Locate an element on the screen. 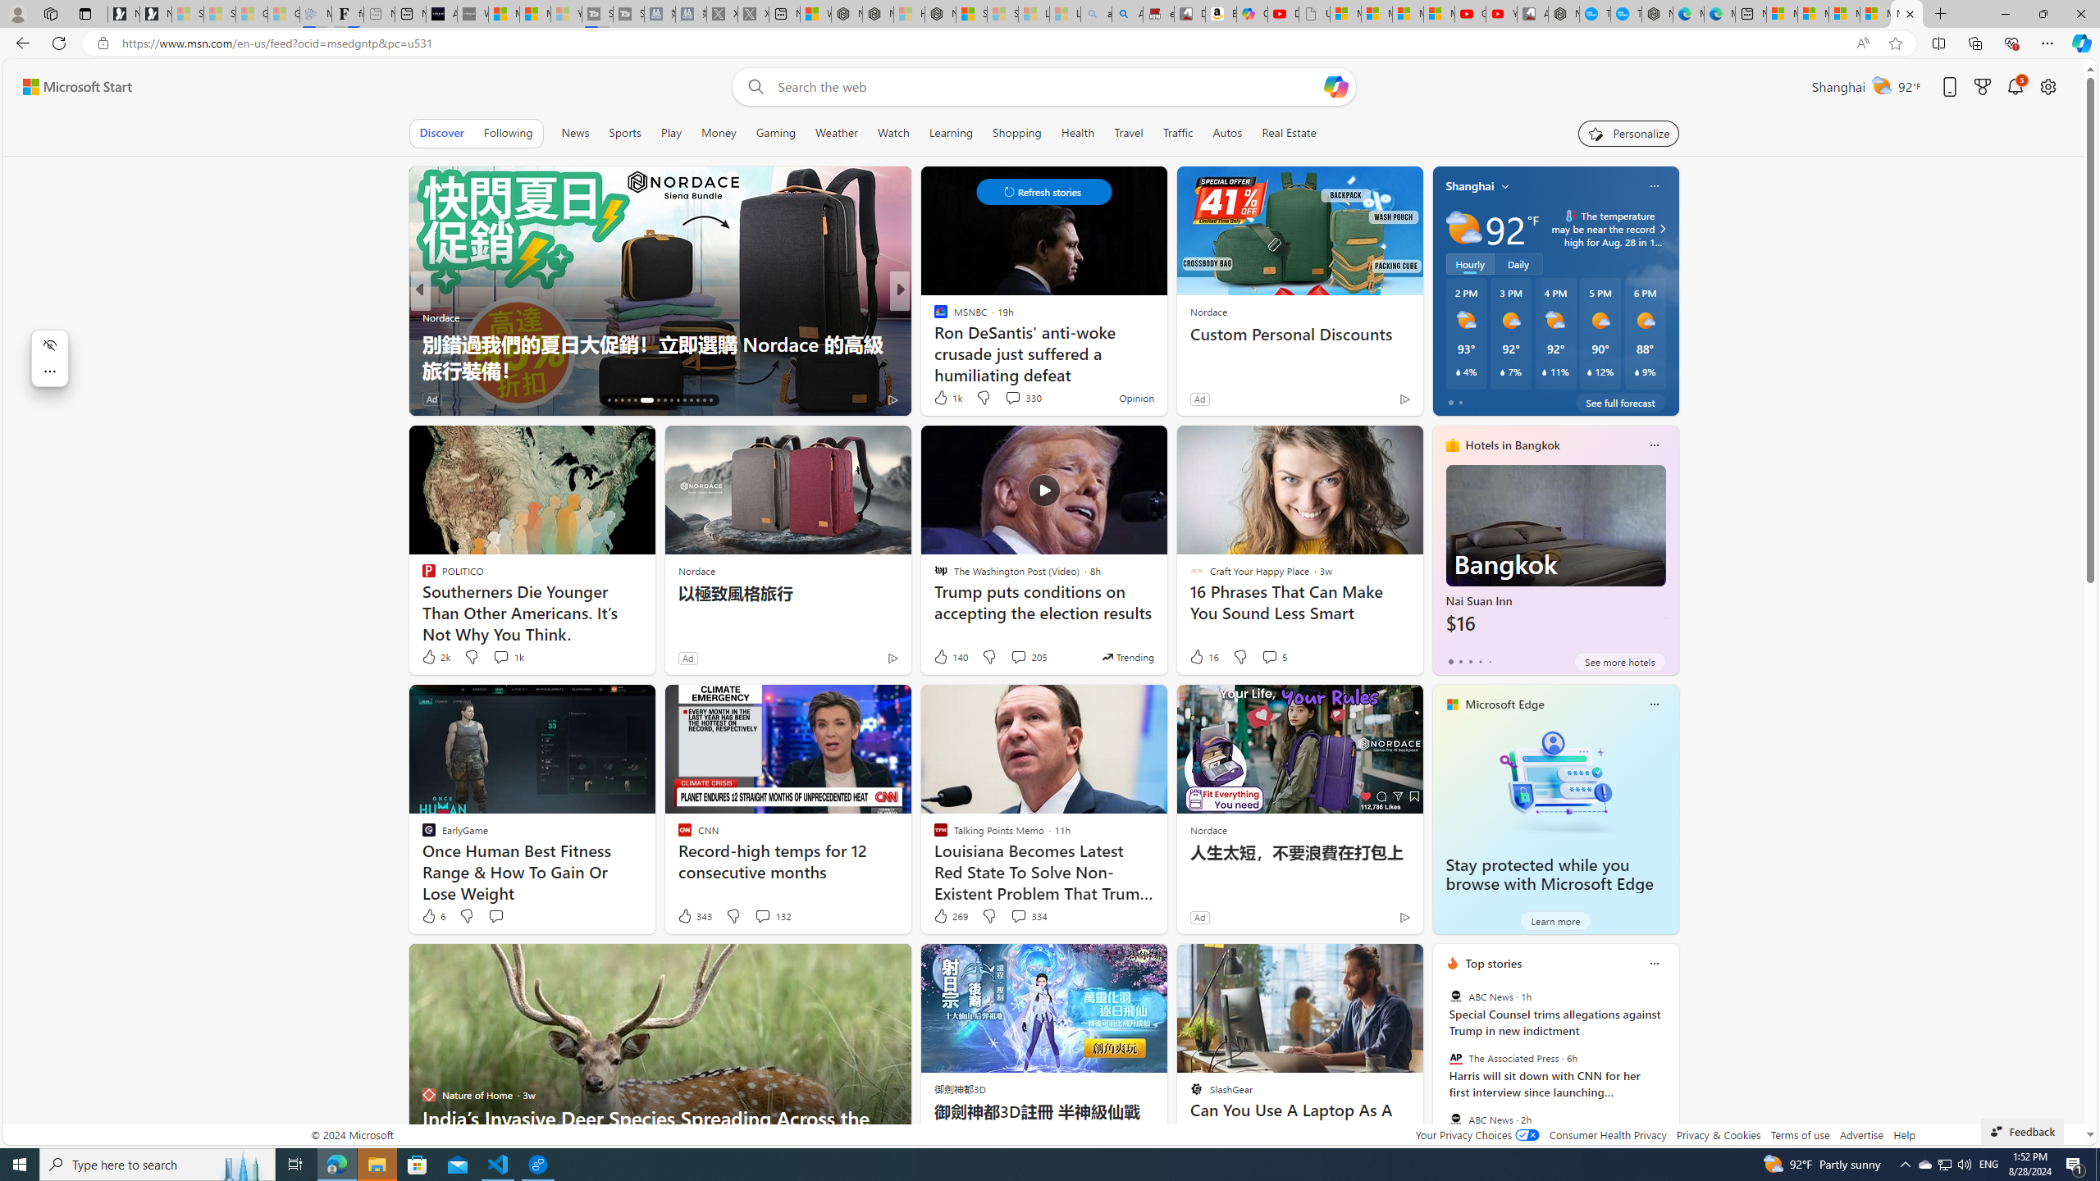  Comments turned off for this story is located at coordinates (1002, 399).